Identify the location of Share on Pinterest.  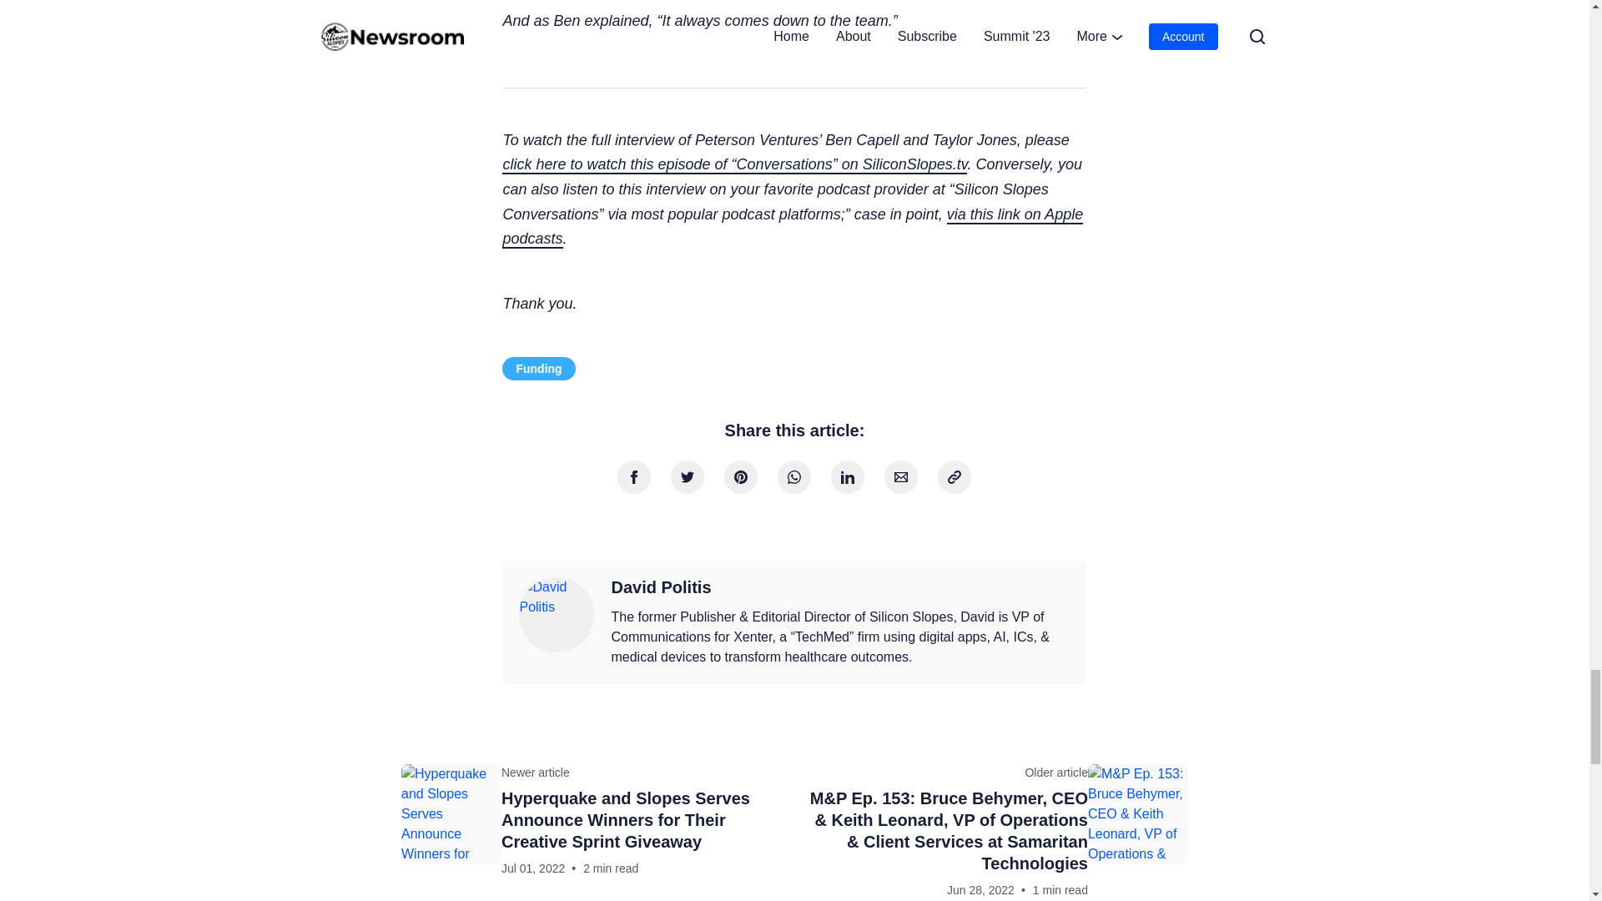
(741, 476).